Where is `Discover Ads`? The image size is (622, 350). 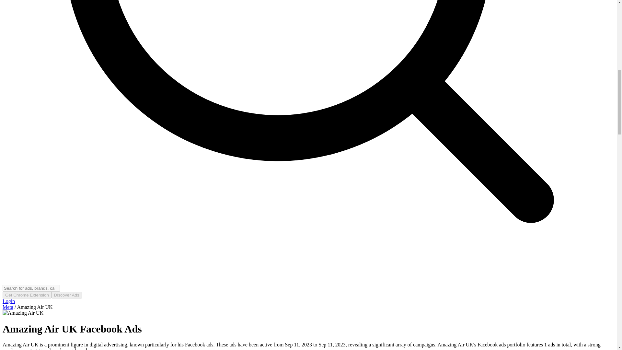 Discover Ads is located at coordinates (67, 295).